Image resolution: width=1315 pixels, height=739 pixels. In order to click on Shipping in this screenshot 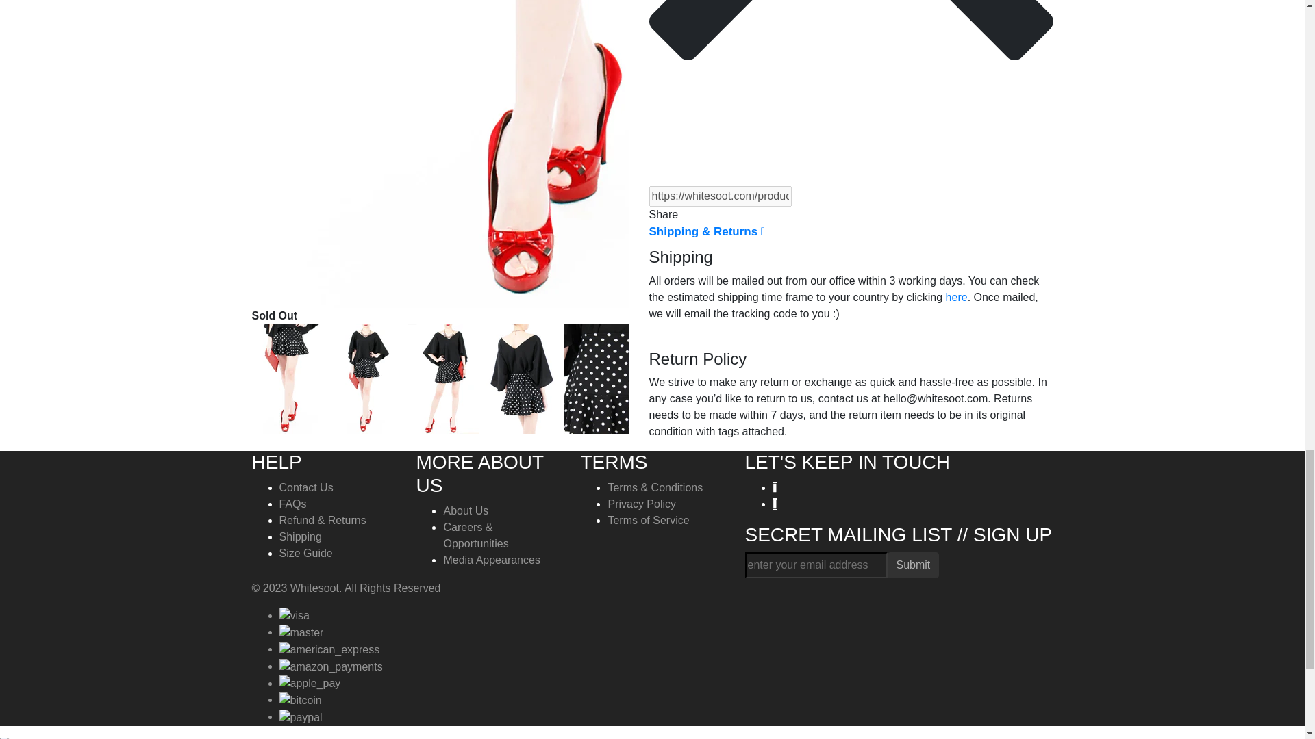, I will do `click(300, 536)`.